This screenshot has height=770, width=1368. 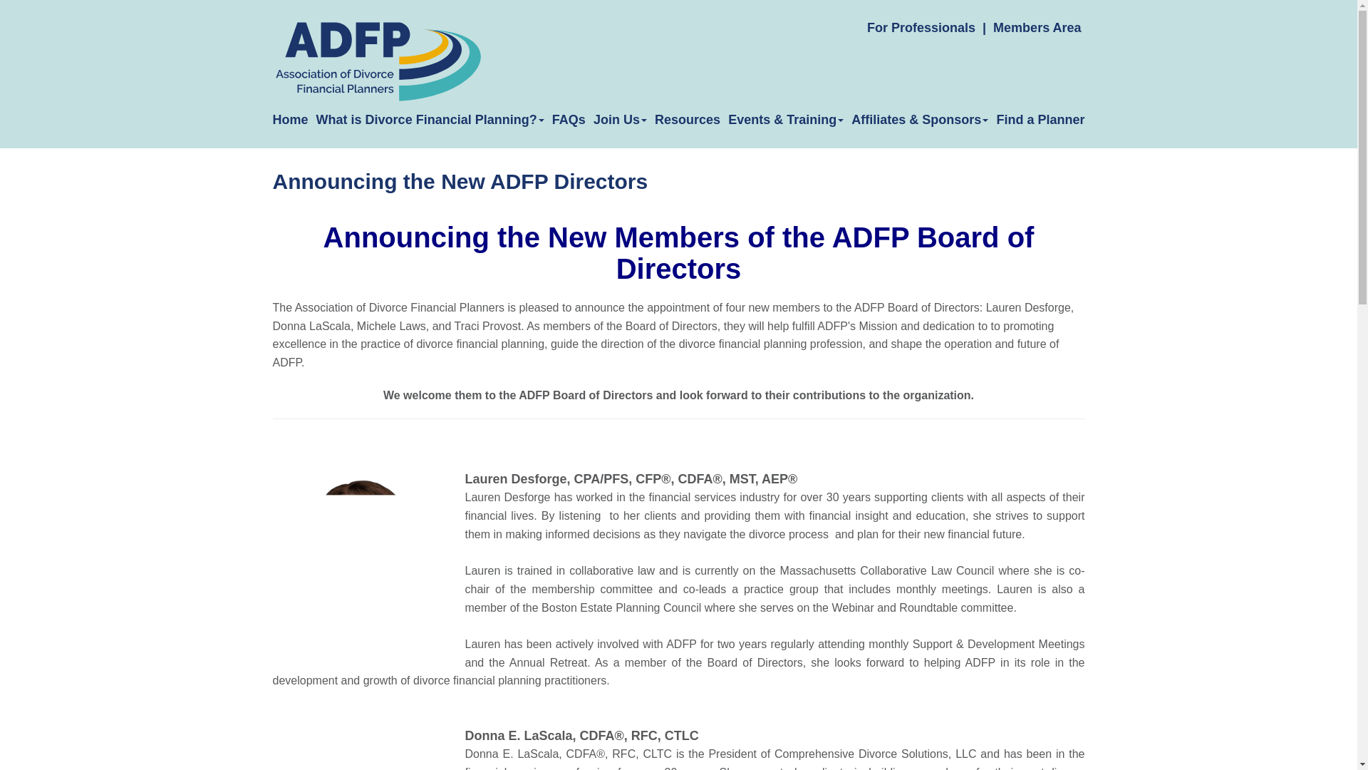 What do you see at coordinates (688, 120) in the screenshot?
I see `Resources` at bounding box center [688, 120].